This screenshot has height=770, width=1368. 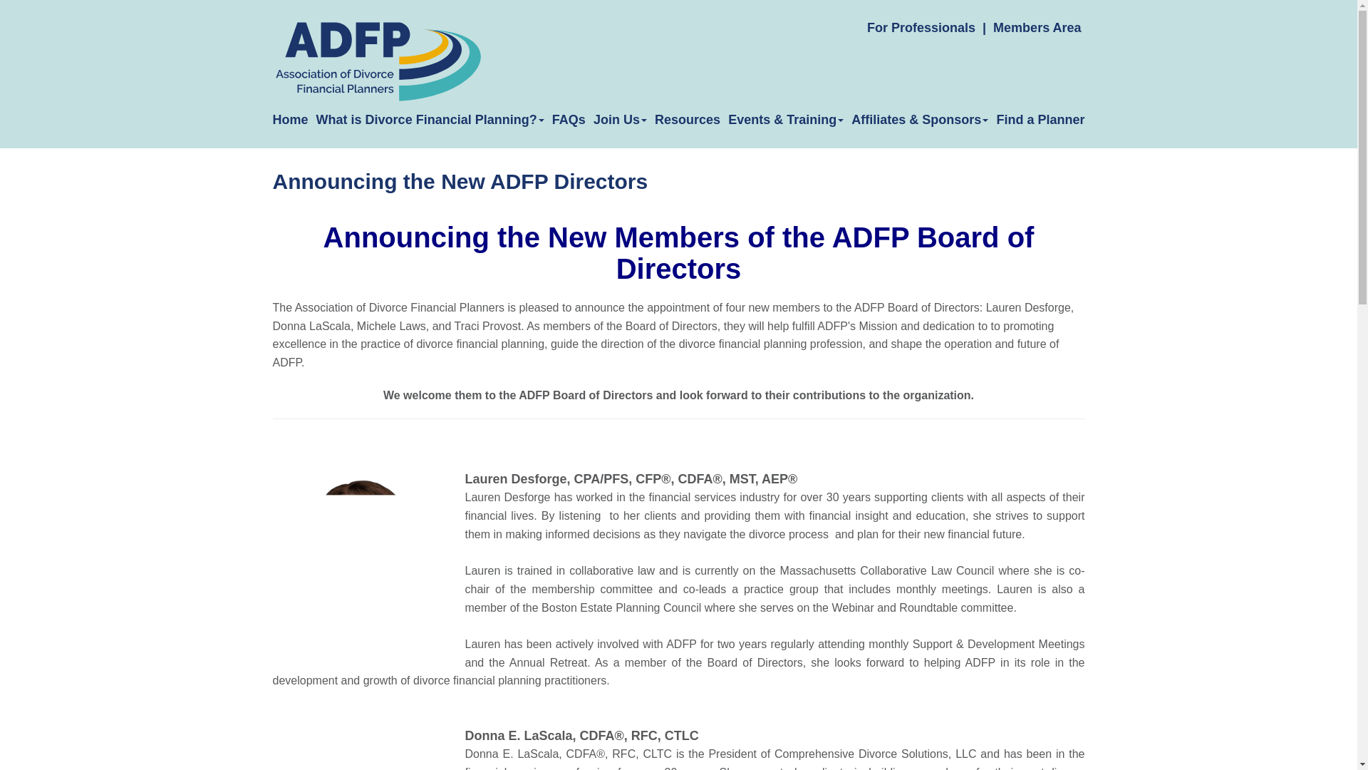 What do you see at coordinates (688, 120) in the screenshot?
I see `Resources` at bounding box center [688, 120].